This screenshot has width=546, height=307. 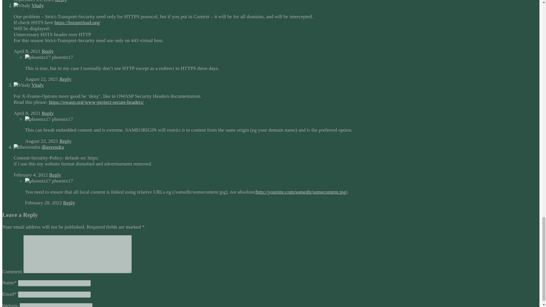 I want to click on Vitaly, so click(x=38, y=5).